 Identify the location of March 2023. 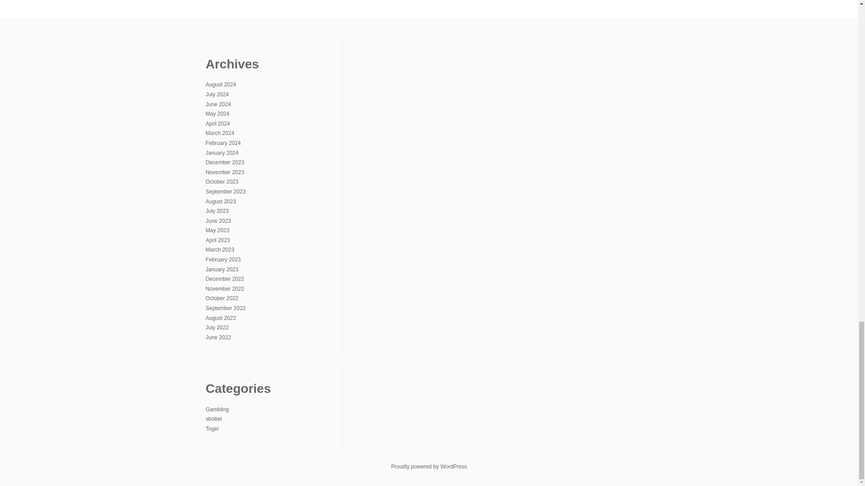
(219, 249).